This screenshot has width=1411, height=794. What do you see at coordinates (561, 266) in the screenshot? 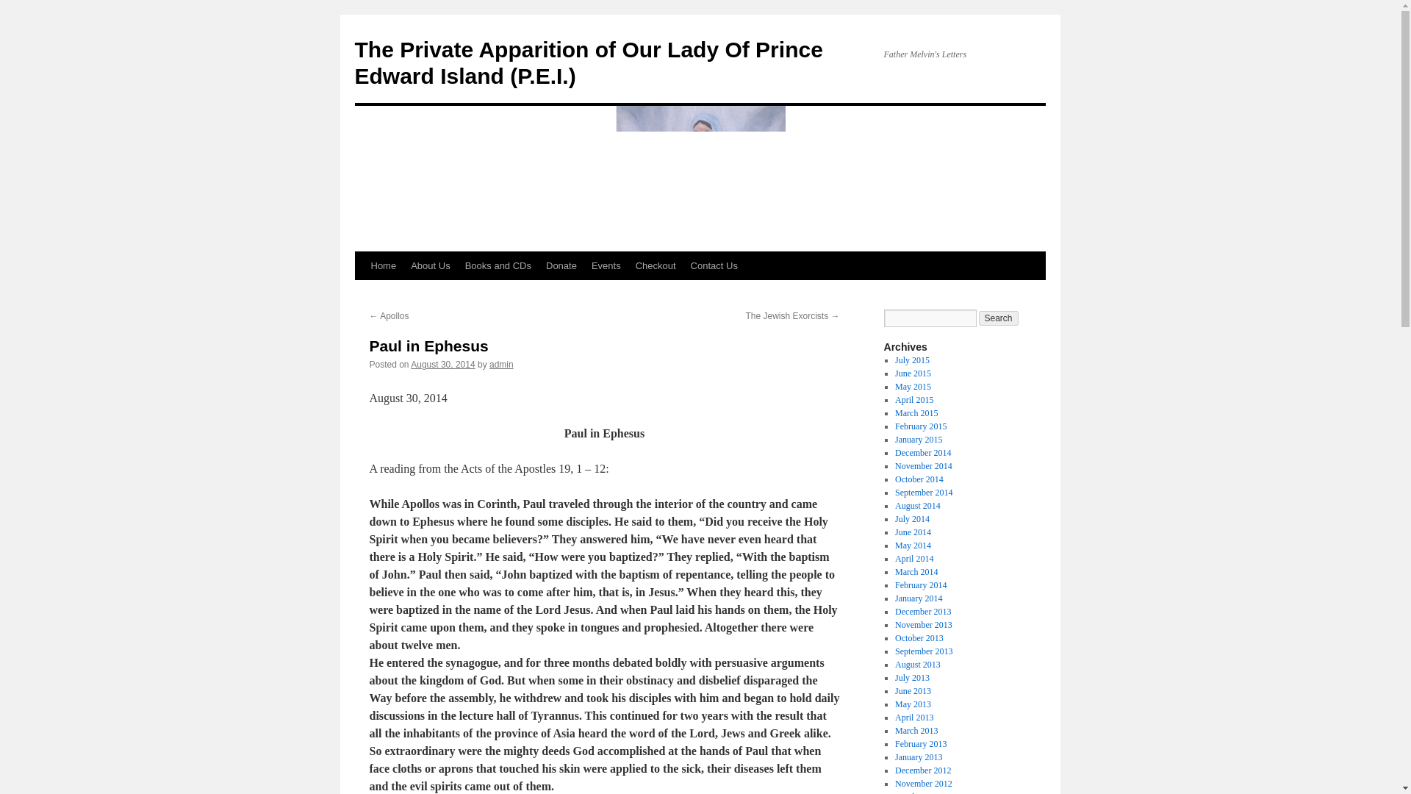
I see `Donate` at bounding box center [561, 266].